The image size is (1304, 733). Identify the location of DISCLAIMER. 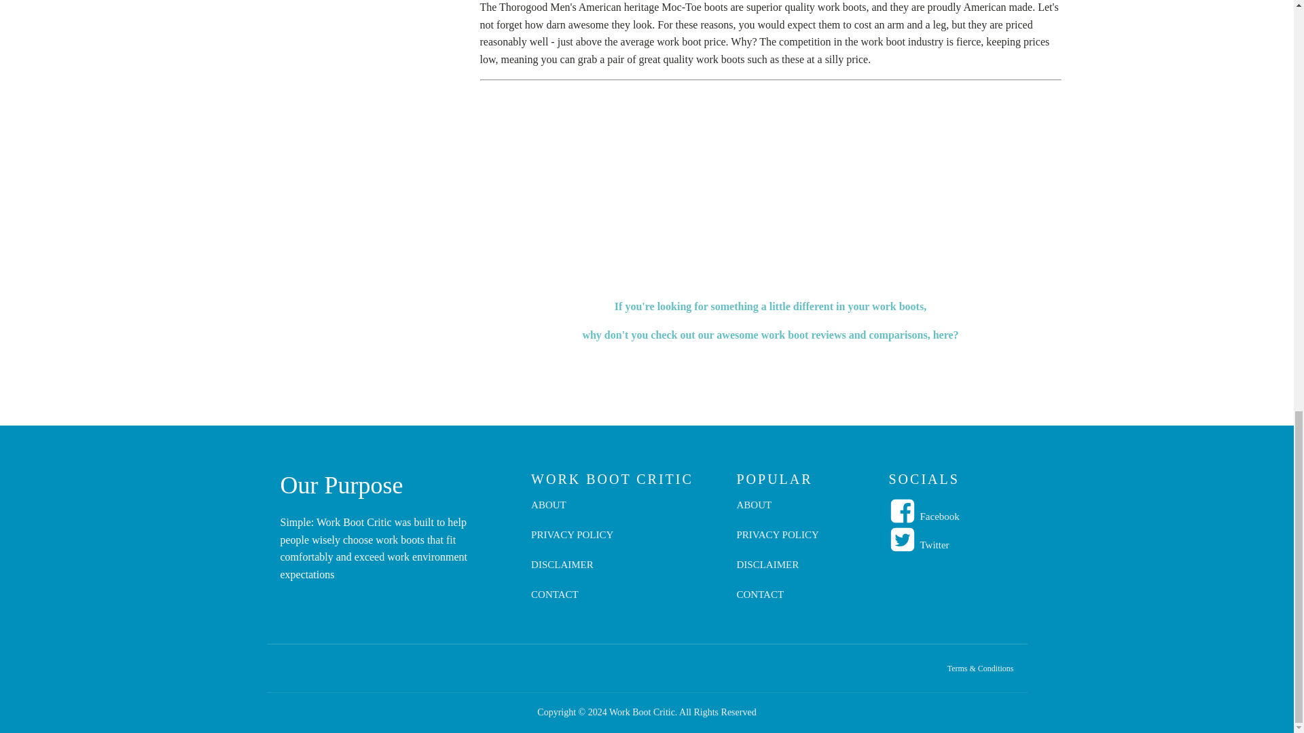
(777, 571).